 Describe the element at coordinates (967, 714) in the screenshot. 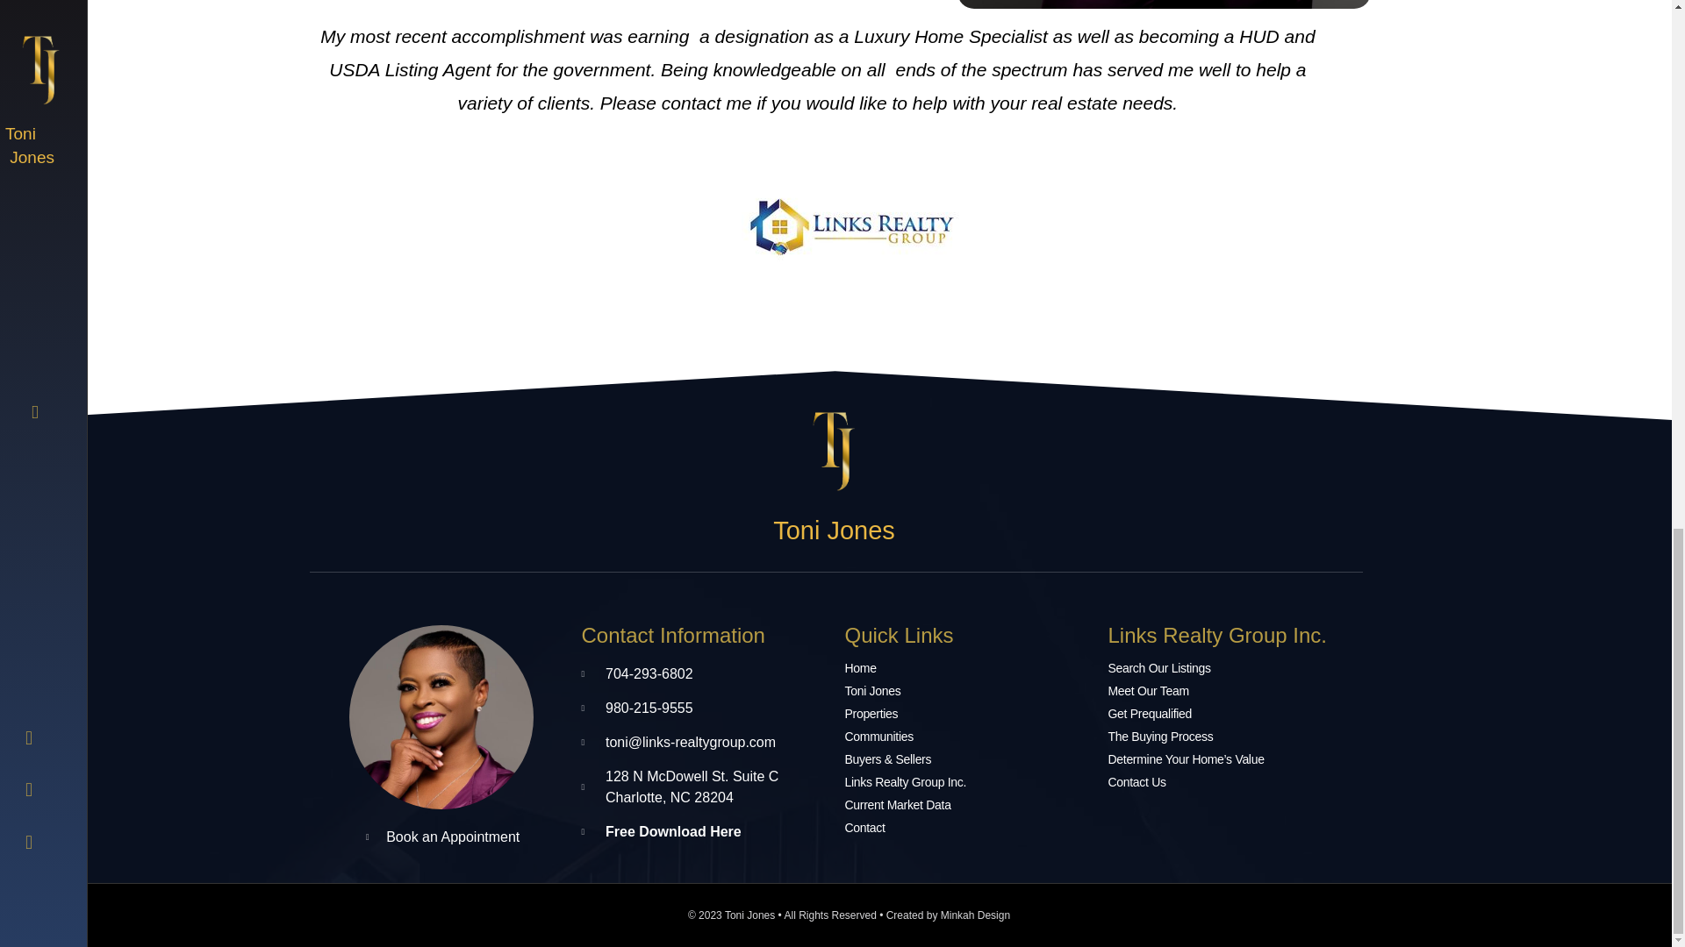

I see `Properties` at that location.